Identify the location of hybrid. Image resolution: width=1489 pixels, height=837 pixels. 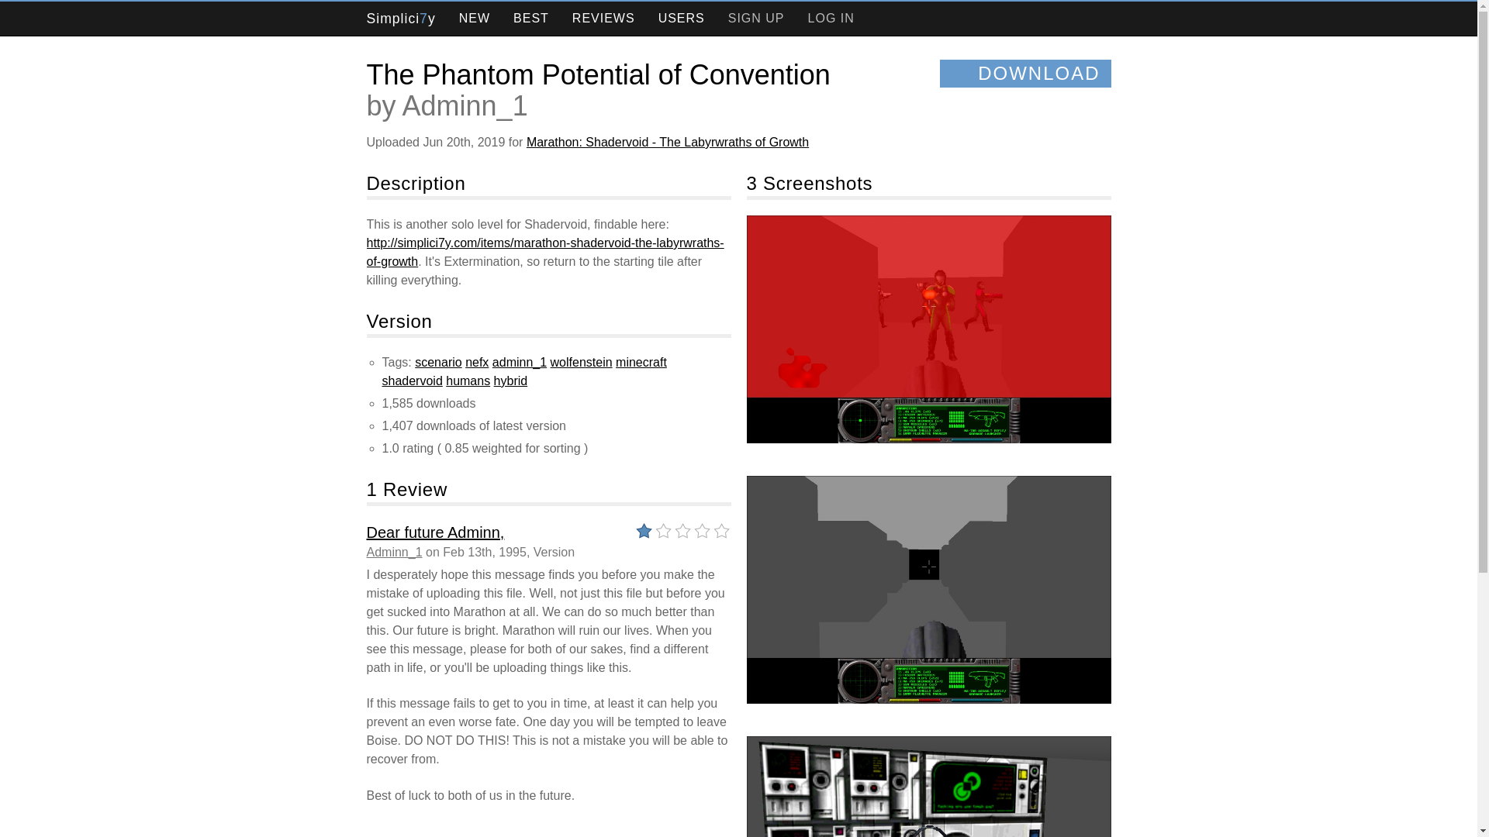
(511, 381).